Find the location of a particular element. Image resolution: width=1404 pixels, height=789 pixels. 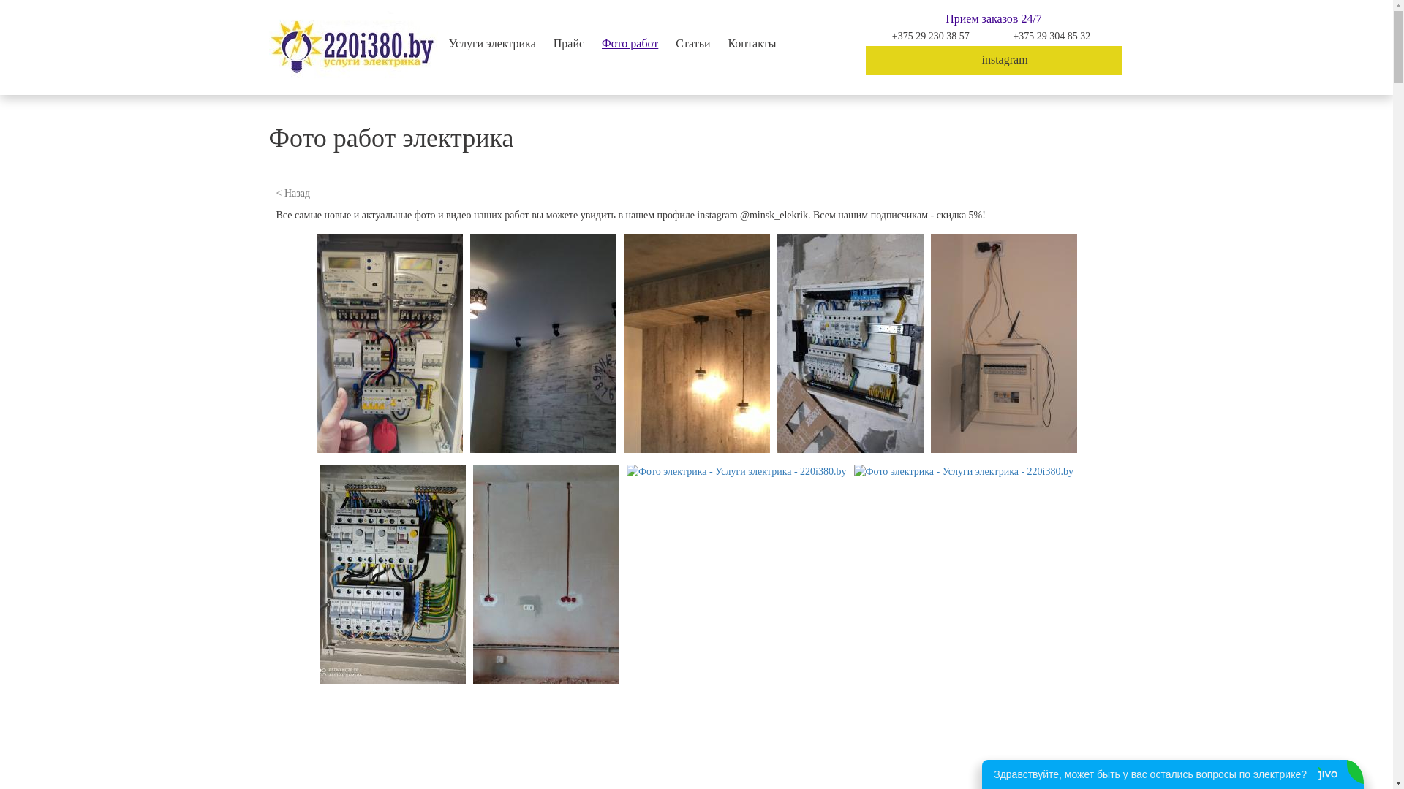

instagram is located at coordinates (994, 61).